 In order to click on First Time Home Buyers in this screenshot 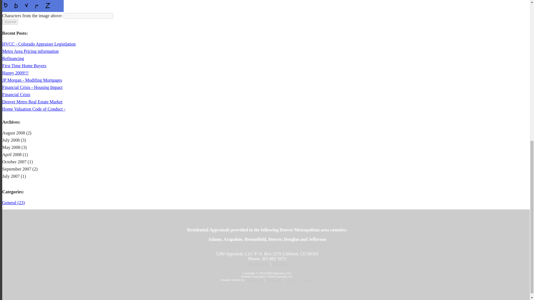, I will do `click(24, 66)`.